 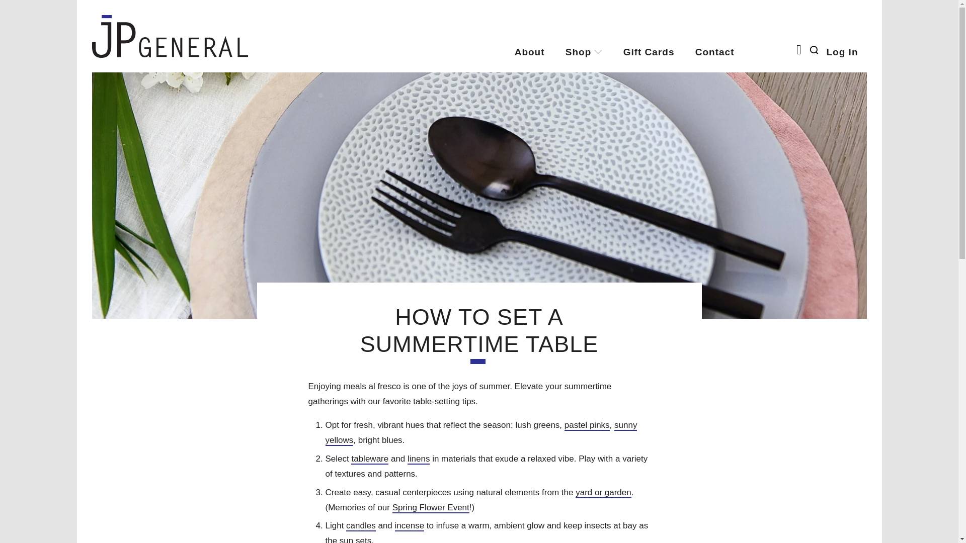 I want to click on  OUTDOOR CITRONELLA COIL - LARGE, so click(x=410, y=526).